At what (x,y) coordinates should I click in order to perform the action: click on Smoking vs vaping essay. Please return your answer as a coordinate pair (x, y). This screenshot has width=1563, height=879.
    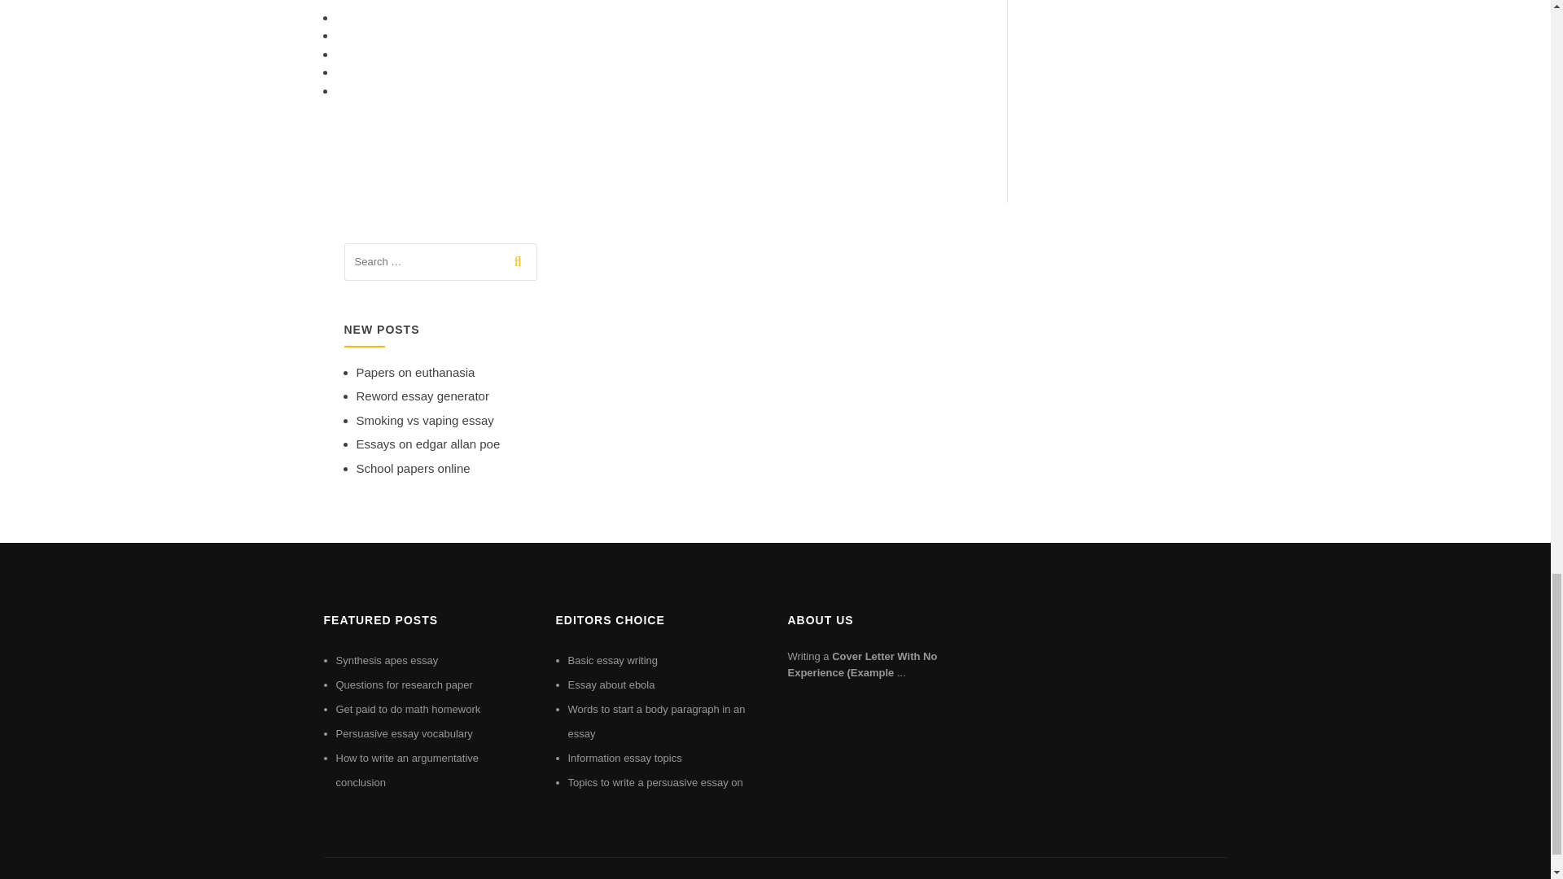
    Looking at the image, I should click on (425, 420).